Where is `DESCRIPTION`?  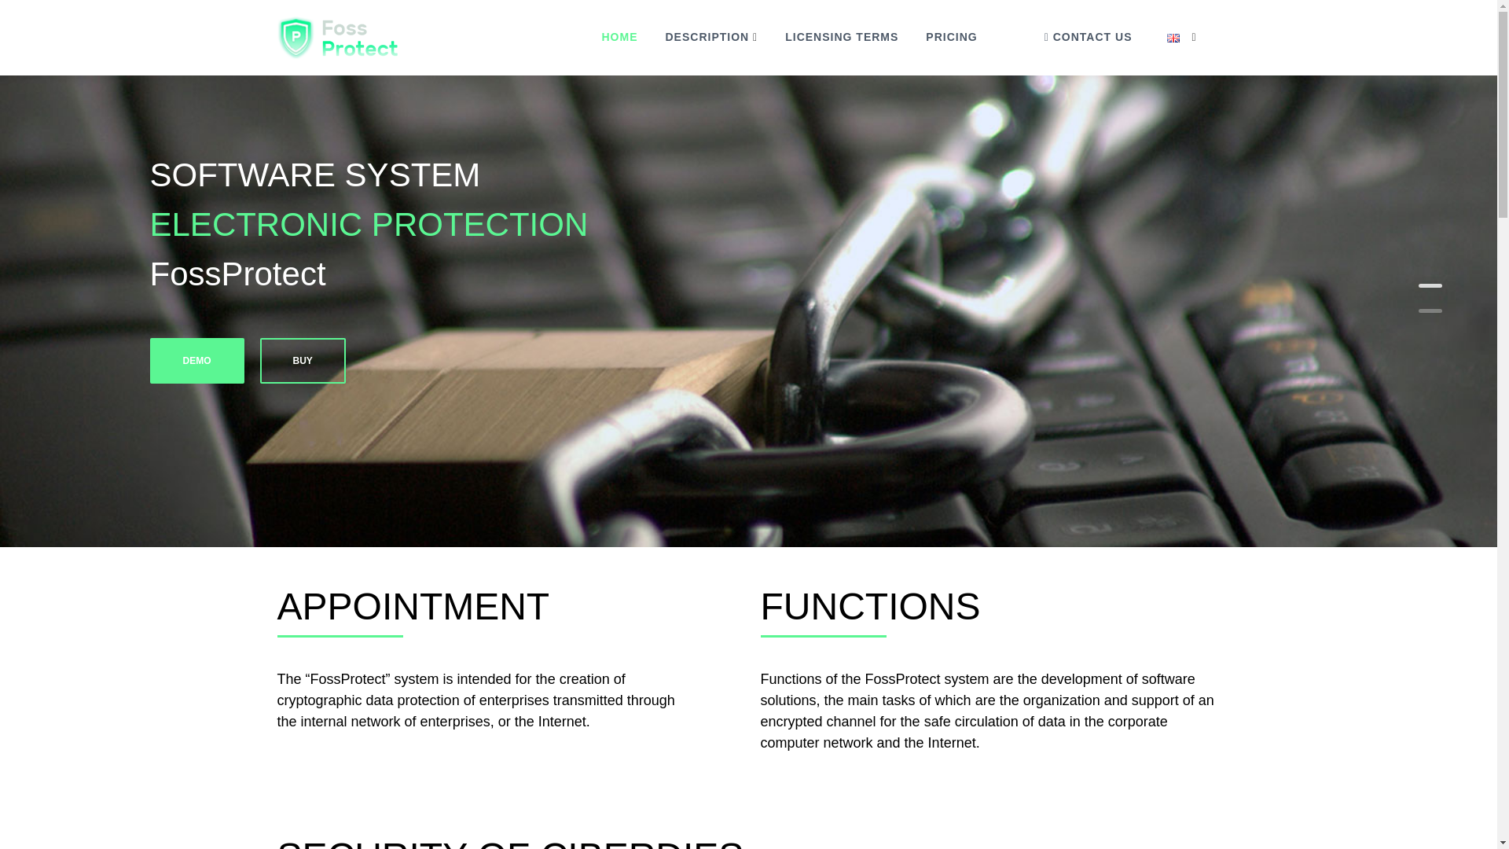
DESCRIPTION is located at coordinates (707, 36).